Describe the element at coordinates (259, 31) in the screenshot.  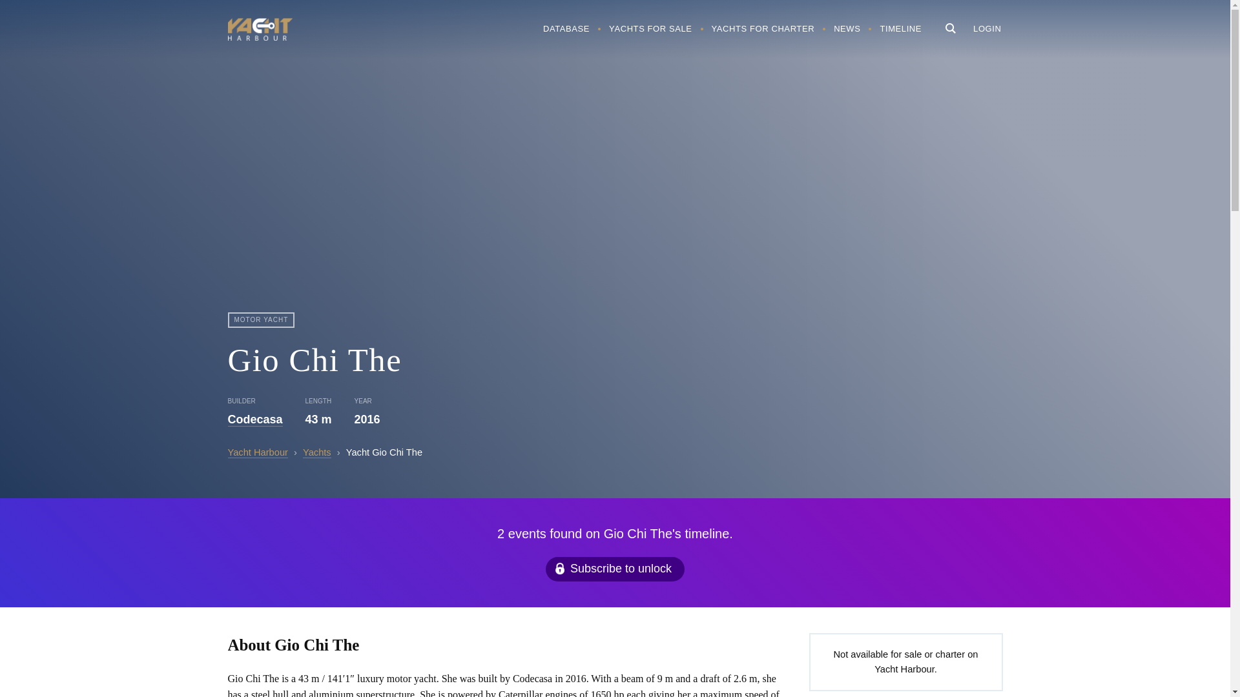
I see `Yacht Harbour` at that location.